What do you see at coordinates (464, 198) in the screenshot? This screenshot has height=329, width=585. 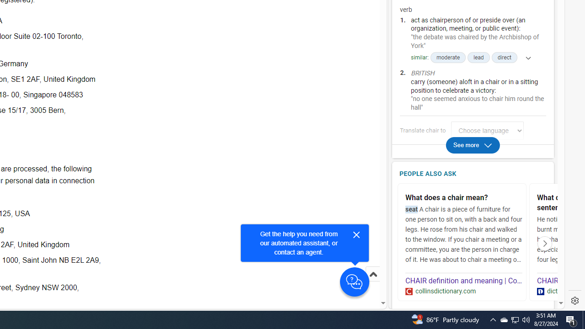 I see `What does a chair mean?` at bounding box center [464, 198].